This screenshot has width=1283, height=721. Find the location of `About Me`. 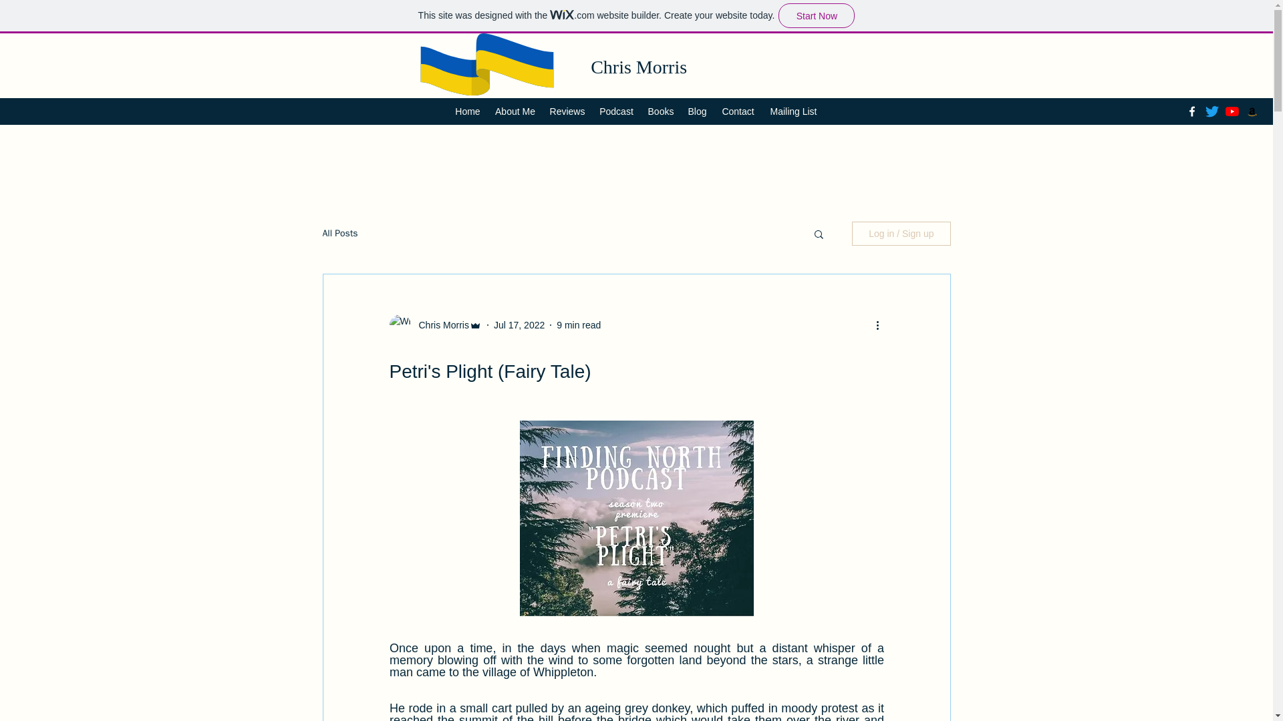

About Me is located at coordinates (515, 111).